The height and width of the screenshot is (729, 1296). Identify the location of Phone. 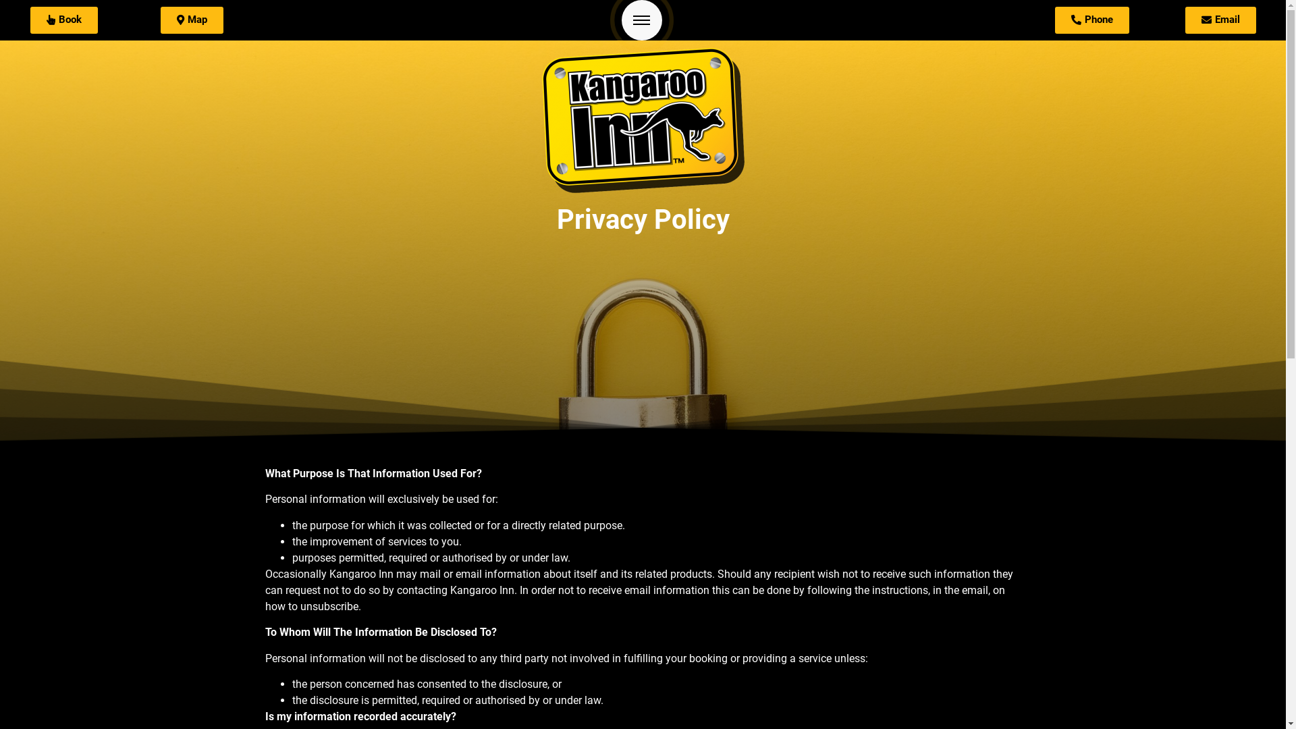
(1092, 20).